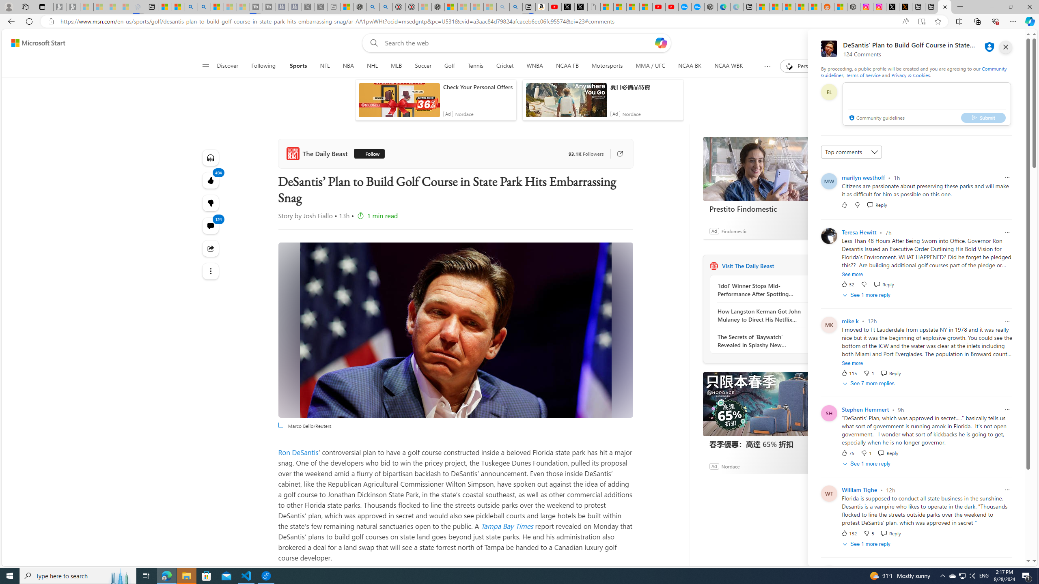  What do you see at coordinates (847, 453) in the screenshot?
I see `75 Like` at bounding box center [847, 453].